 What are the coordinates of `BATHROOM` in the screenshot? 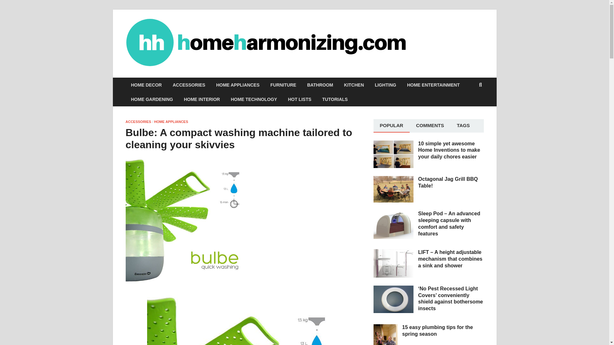 It's located at (320, 85).